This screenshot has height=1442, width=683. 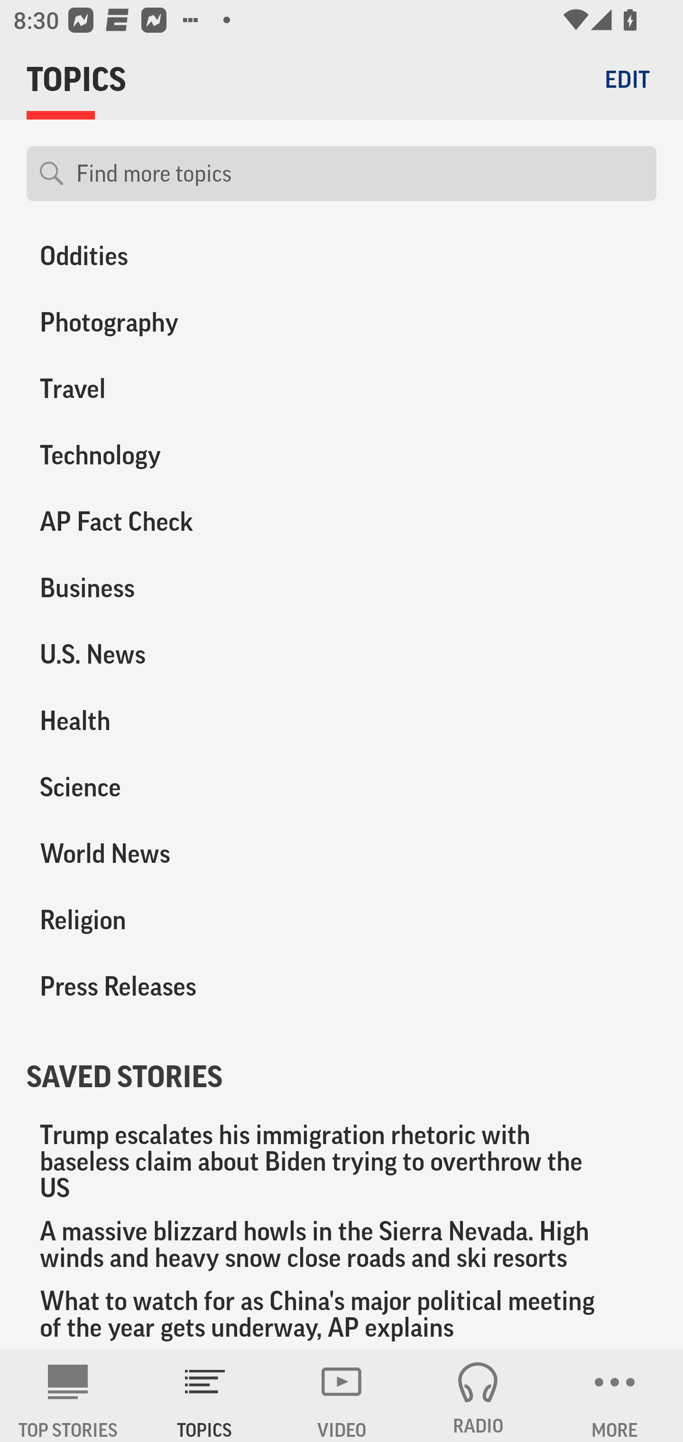 What do you see at coordinates (171, 920) in the screenshot?
I see `Religion` at bounding box center [171, 920].